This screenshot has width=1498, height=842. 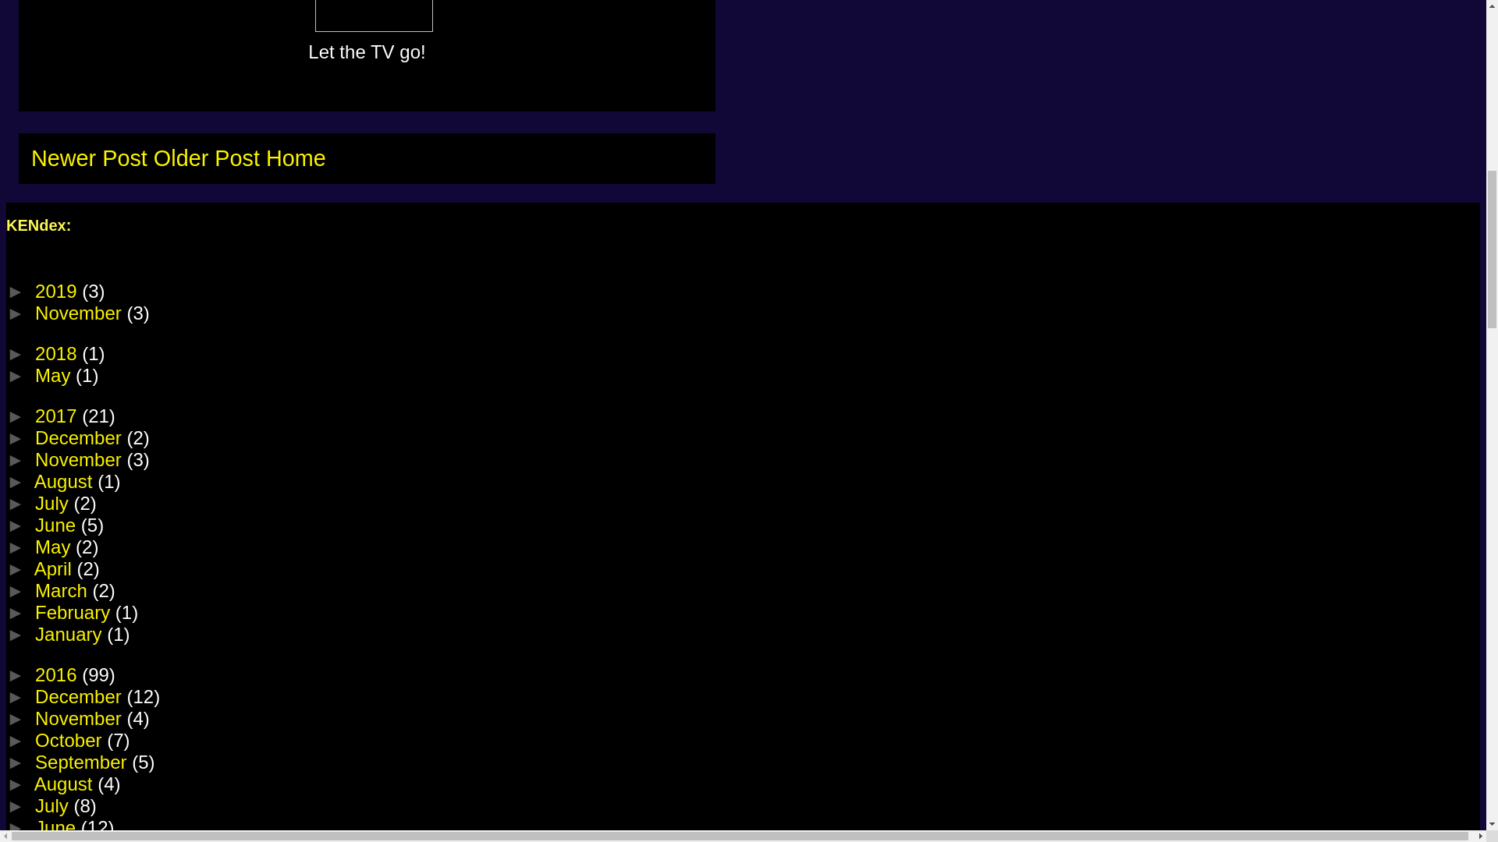 I want to click on 2017, so click(x=58, y=415).